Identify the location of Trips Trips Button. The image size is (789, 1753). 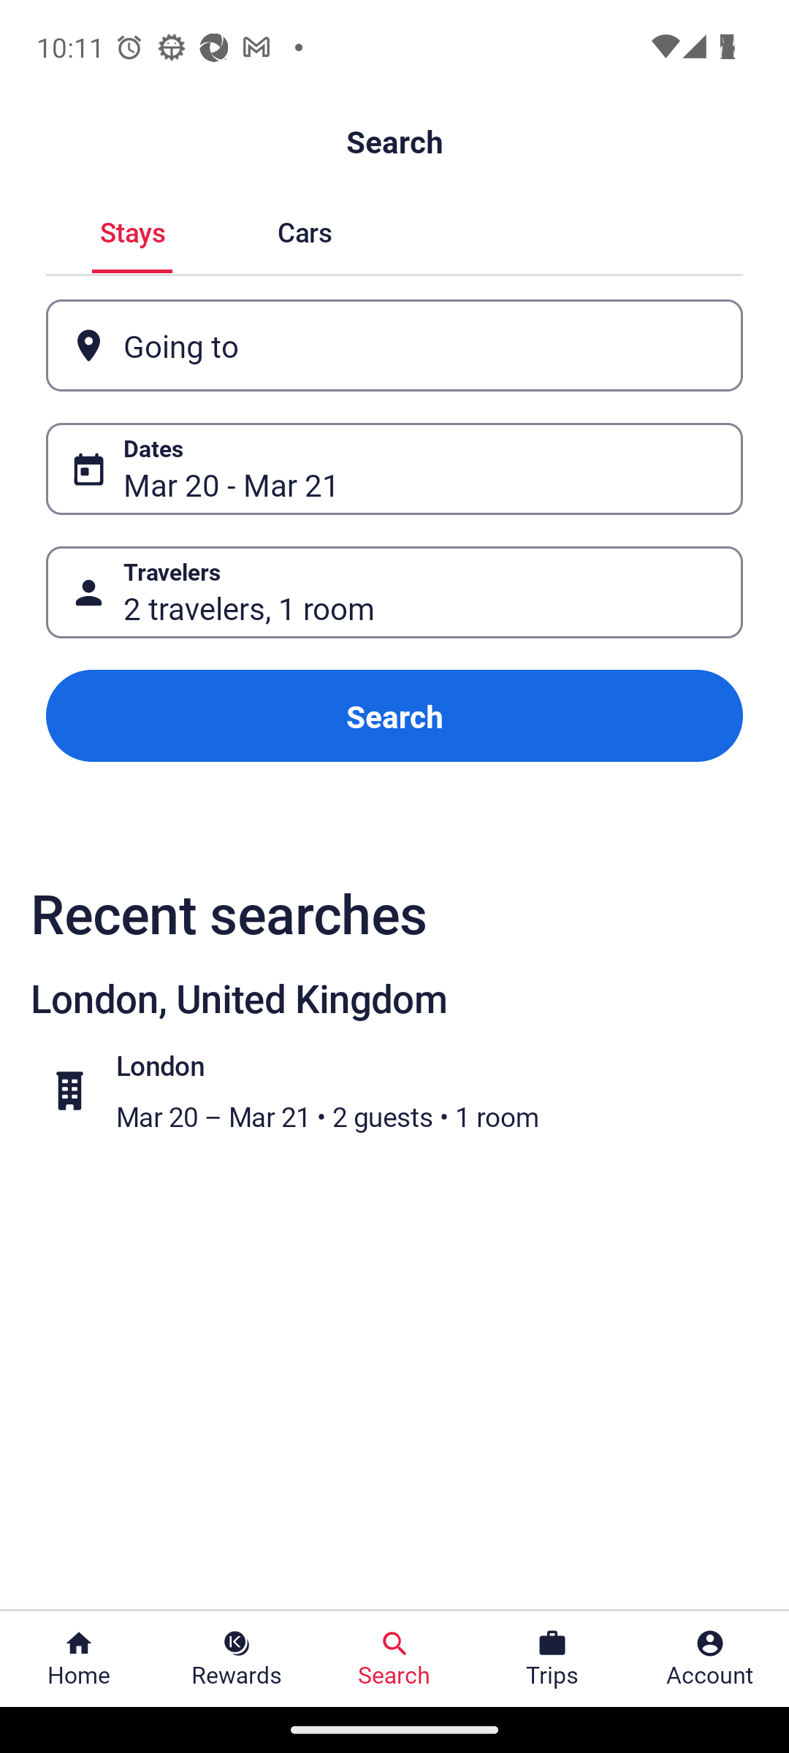
(552, 1659).